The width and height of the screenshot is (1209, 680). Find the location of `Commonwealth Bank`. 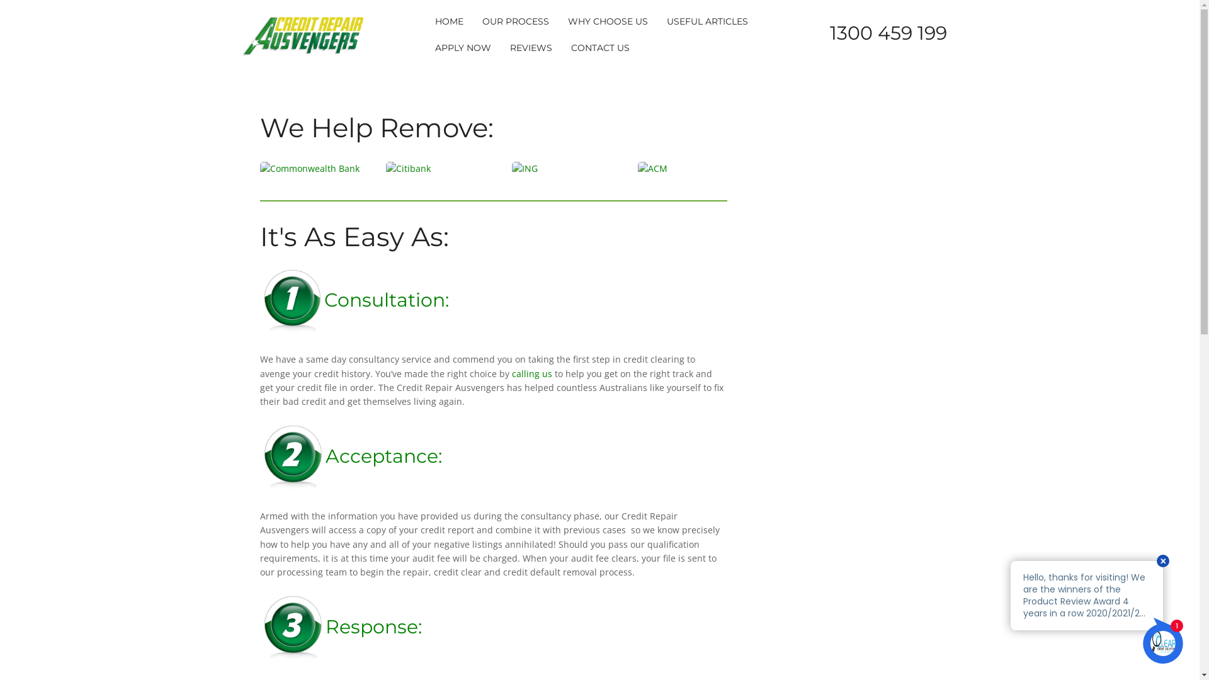

Commonwealth Bank is located at coordinates (313, 169).